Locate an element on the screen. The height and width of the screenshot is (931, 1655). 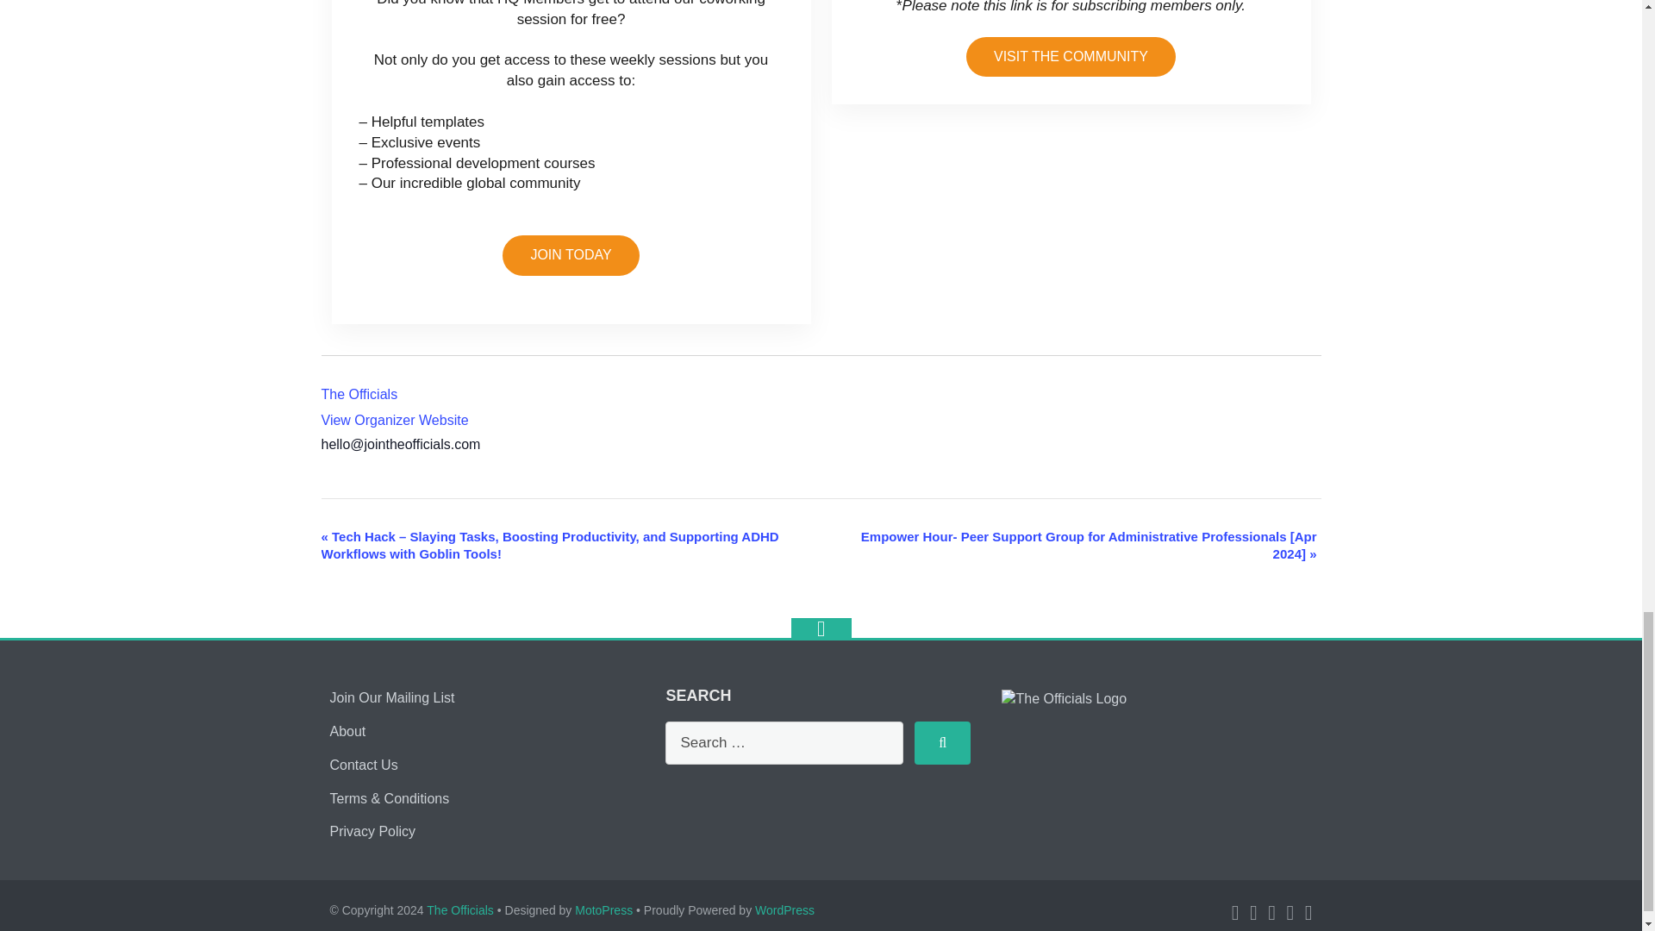
About is located at coordinates (347, 731).